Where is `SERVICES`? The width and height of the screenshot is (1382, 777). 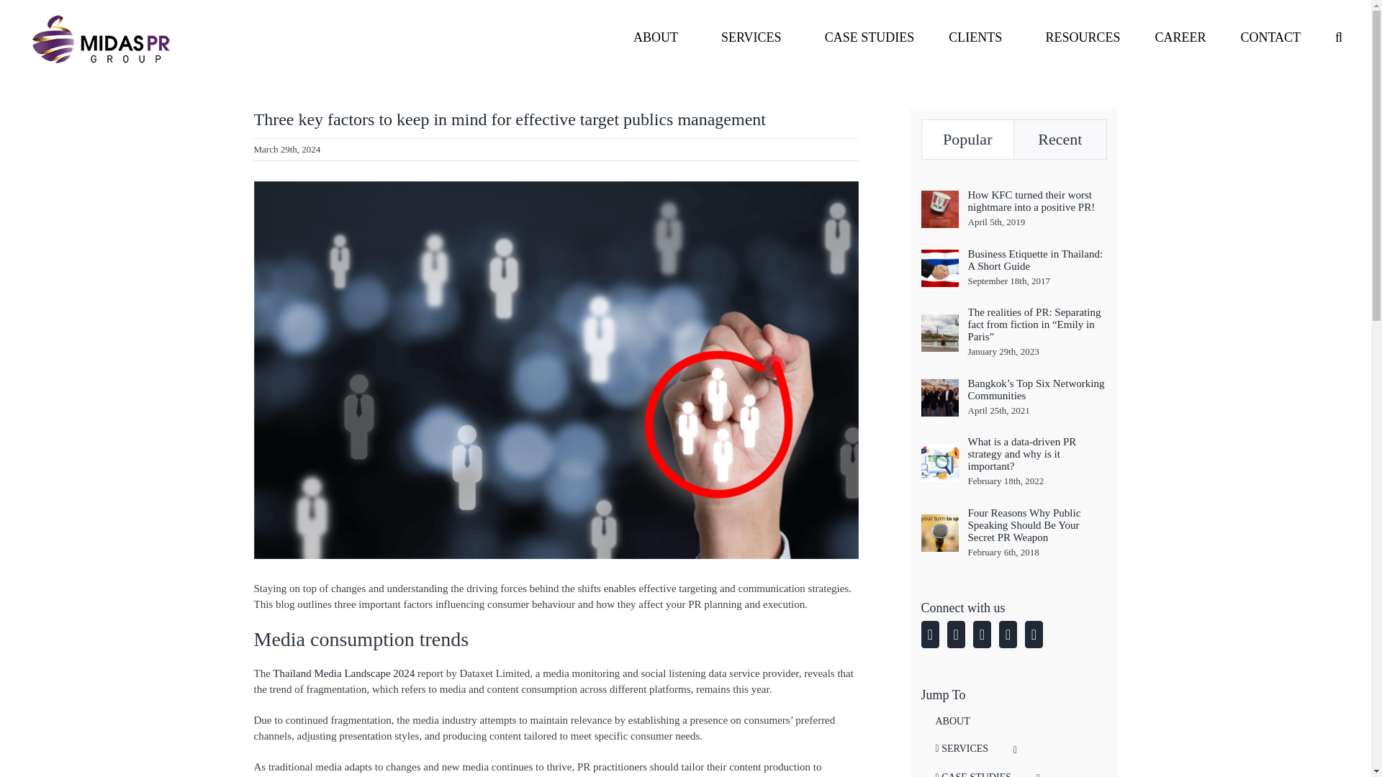
SERVICES is located at coordinates (747, 35).